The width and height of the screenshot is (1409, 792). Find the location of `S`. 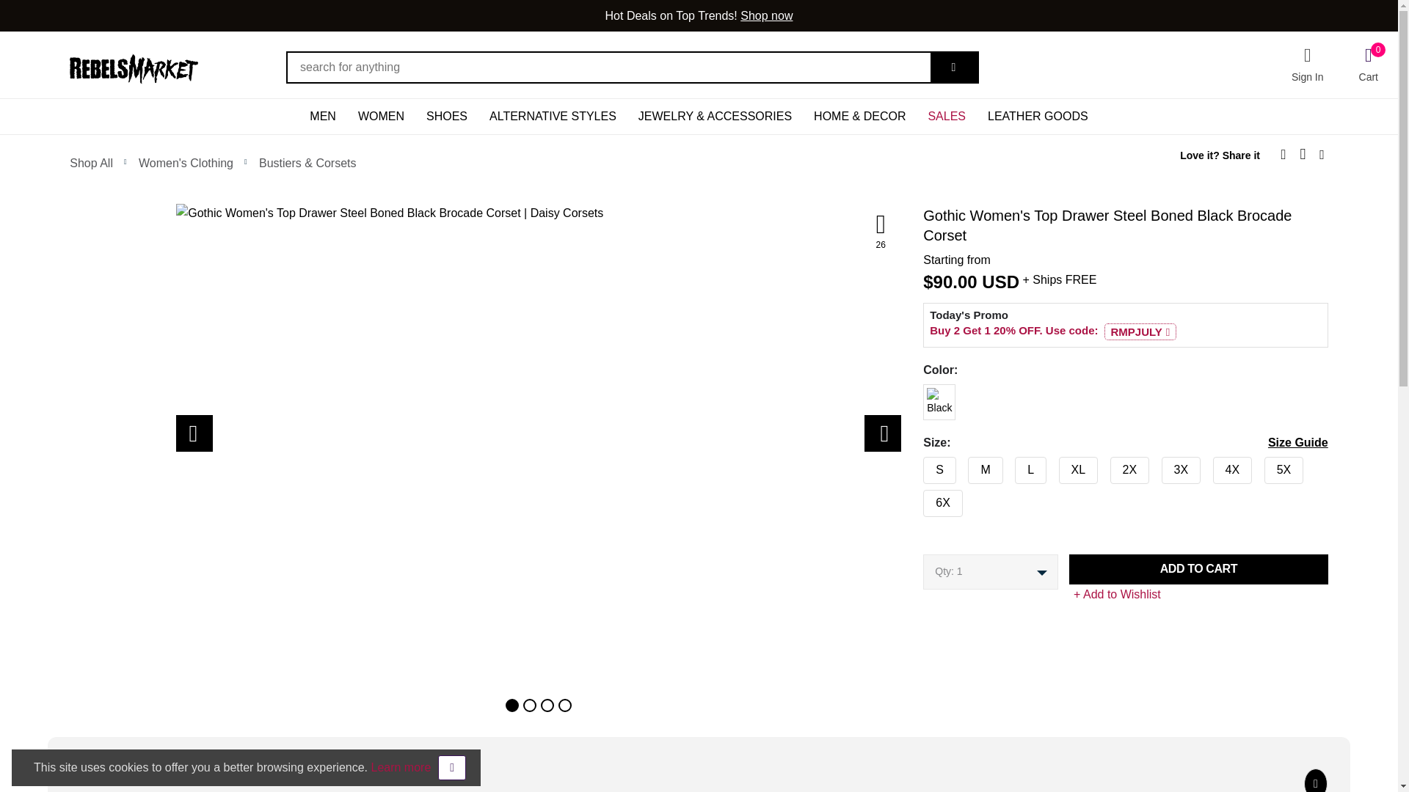

S is located at coordinates (919, 466).